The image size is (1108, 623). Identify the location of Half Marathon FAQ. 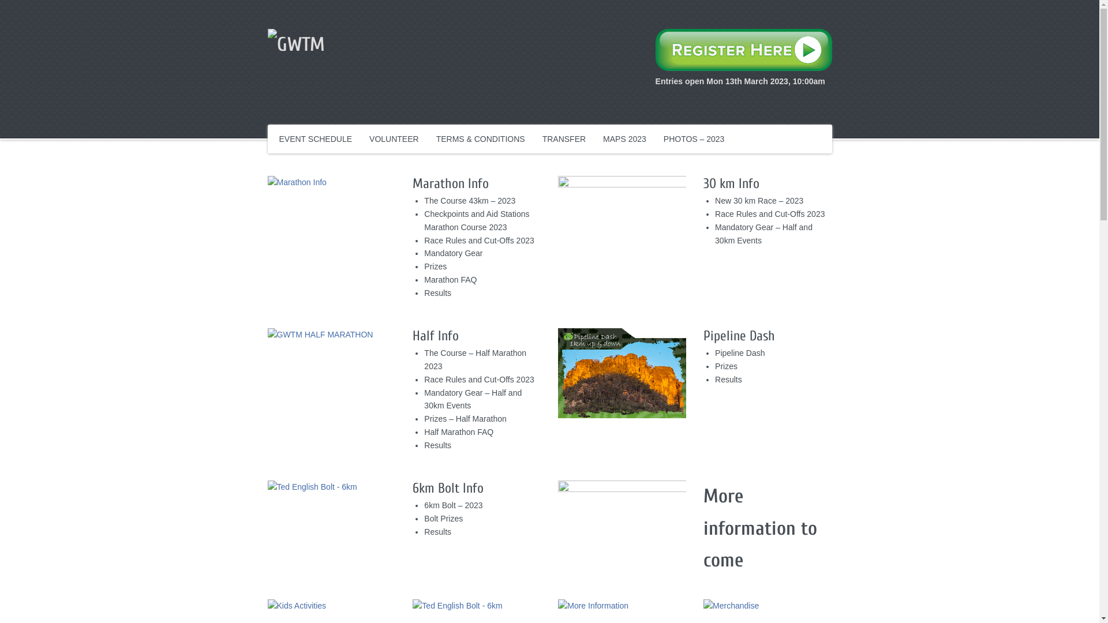
(459, 432).